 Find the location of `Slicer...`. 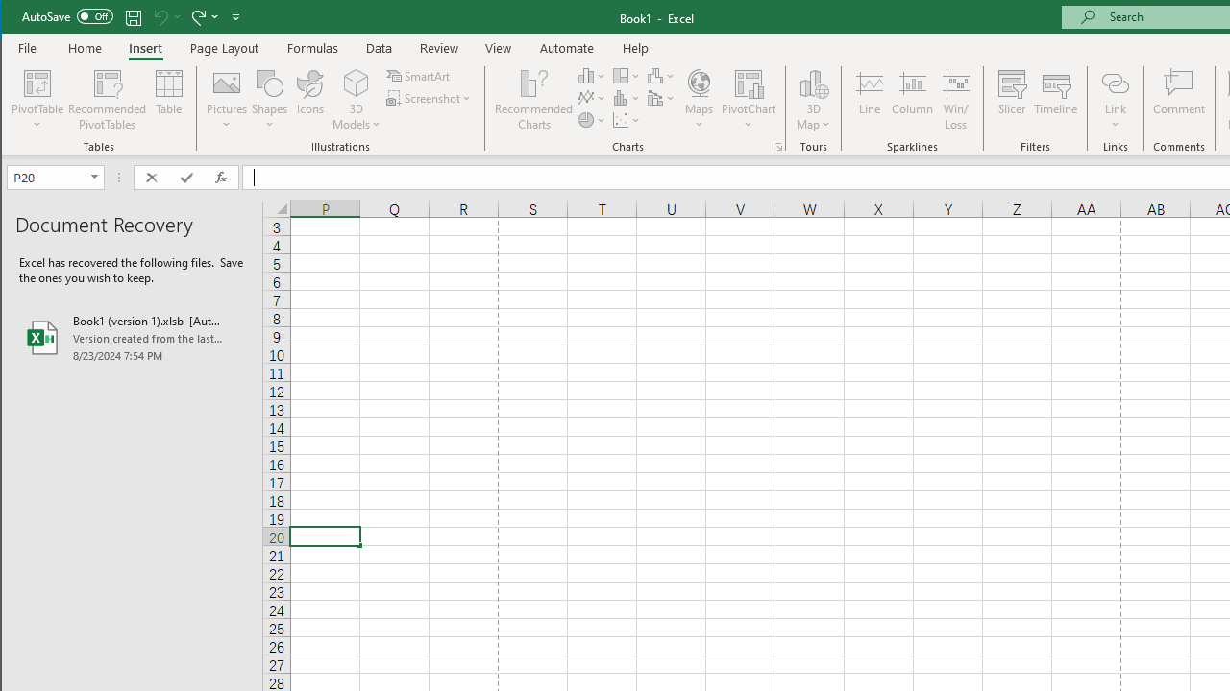

Slicer... is located at coordinates (1011, 100).